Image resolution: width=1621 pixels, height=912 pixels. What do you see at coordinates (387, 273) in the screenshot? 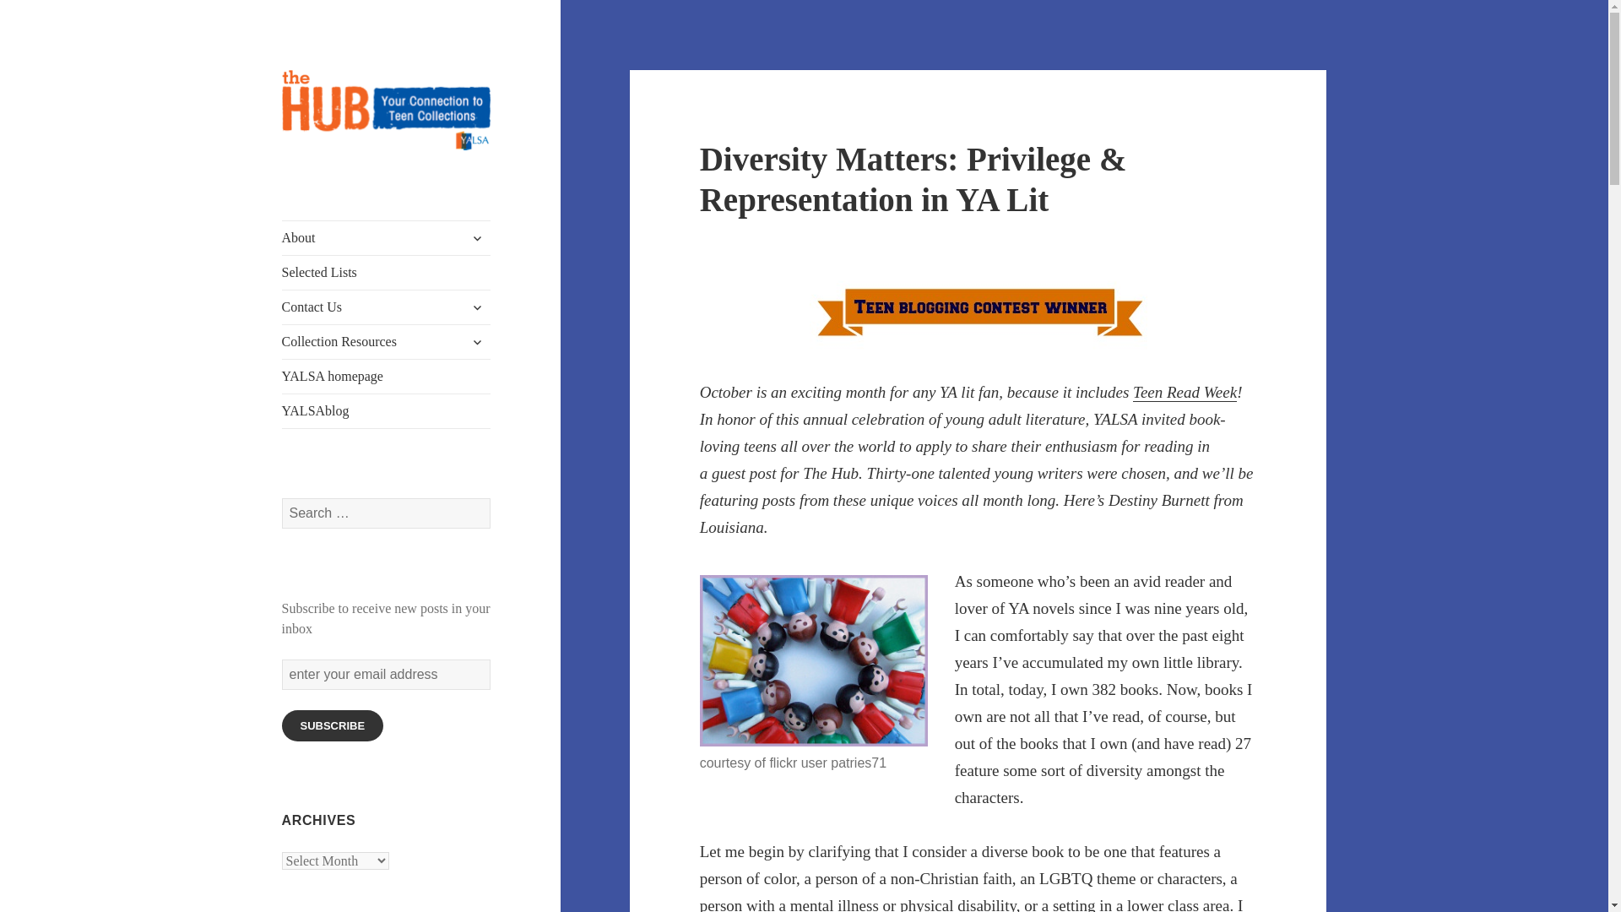
I see `Selected Lists` at bounding box center [387, 273].